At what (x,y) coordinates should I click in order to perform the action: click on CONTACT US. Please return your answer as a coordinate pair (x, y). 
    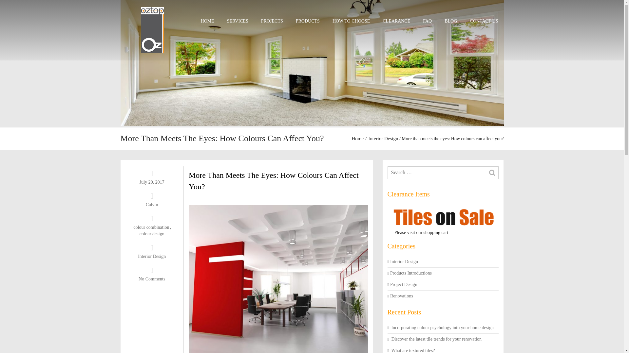
    Looking at the image, I should click on (484, 21).